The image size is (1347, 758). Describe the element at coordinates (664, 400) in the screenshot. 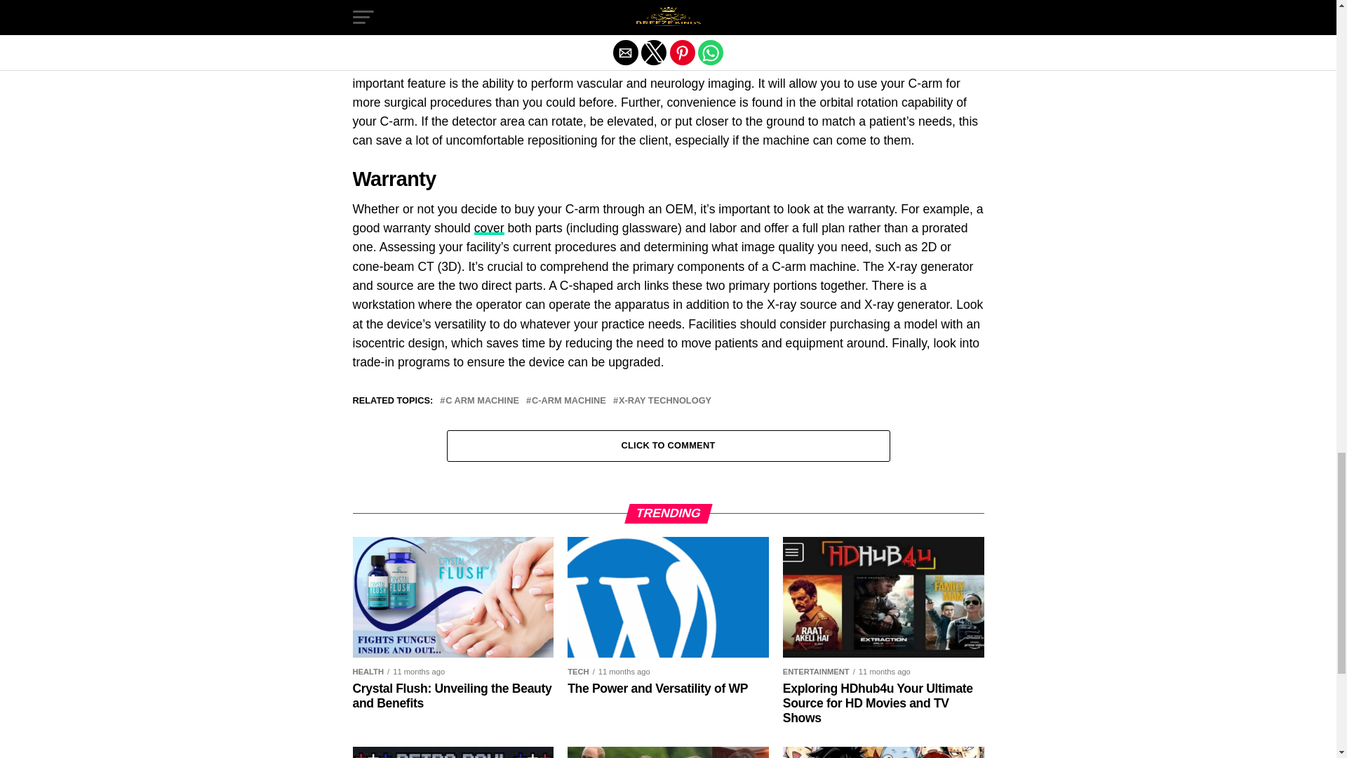

I see `X-RAY TECHNOLOGY` at that location.